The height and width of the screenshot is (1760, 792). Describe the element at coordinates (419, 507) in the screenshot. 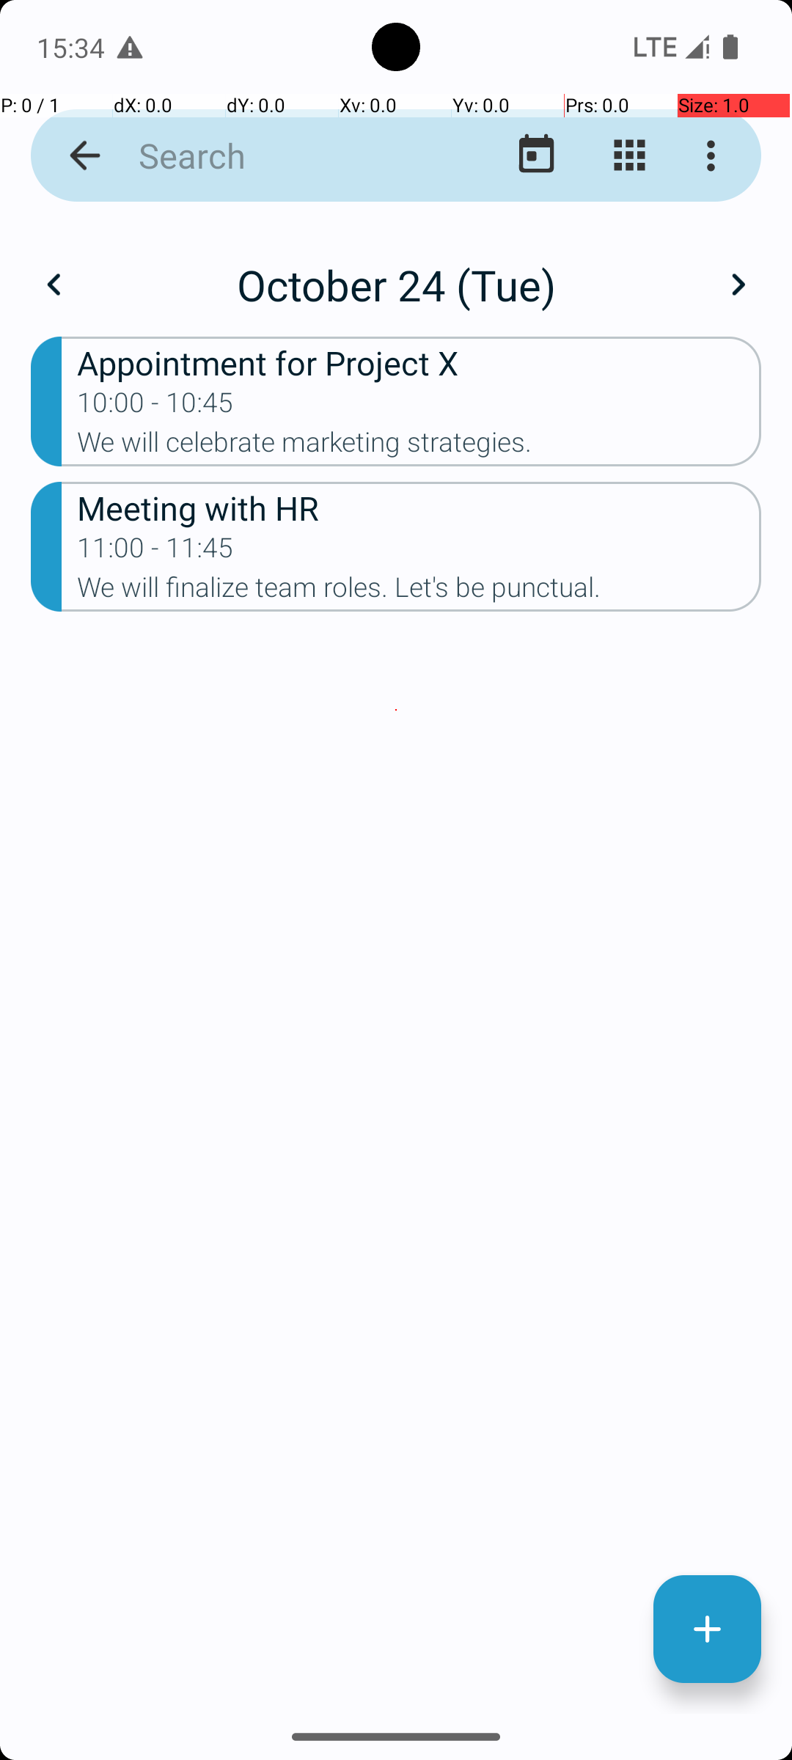

I see `Meeting with HR` at that location.